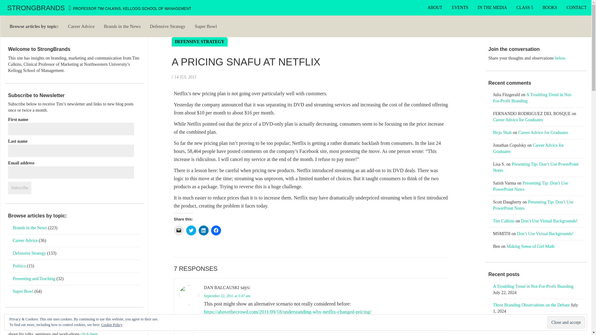 The image size is (596, 335). I want to click on BOOKS, so click(550, 7).